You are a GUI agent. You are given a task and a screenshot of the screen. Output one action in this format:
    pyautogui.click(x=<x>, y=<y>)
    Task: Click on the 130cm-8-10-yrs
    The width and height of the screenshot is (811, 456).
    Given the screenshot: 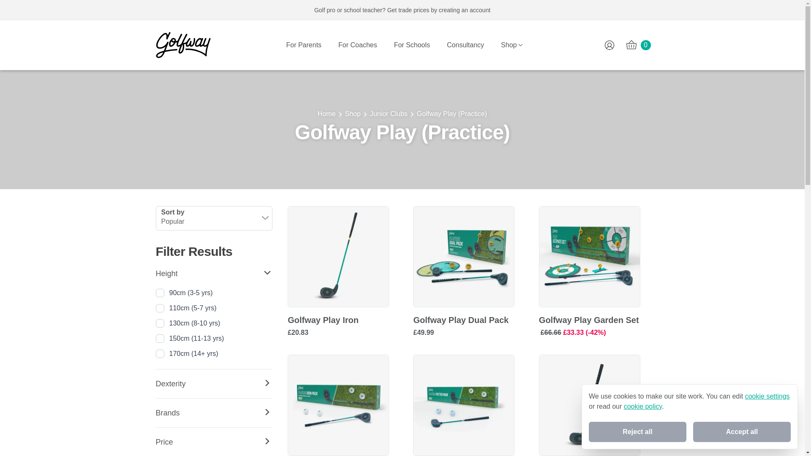 What is the action you would take?
    pyautogui.click(x=160, y=323)
    